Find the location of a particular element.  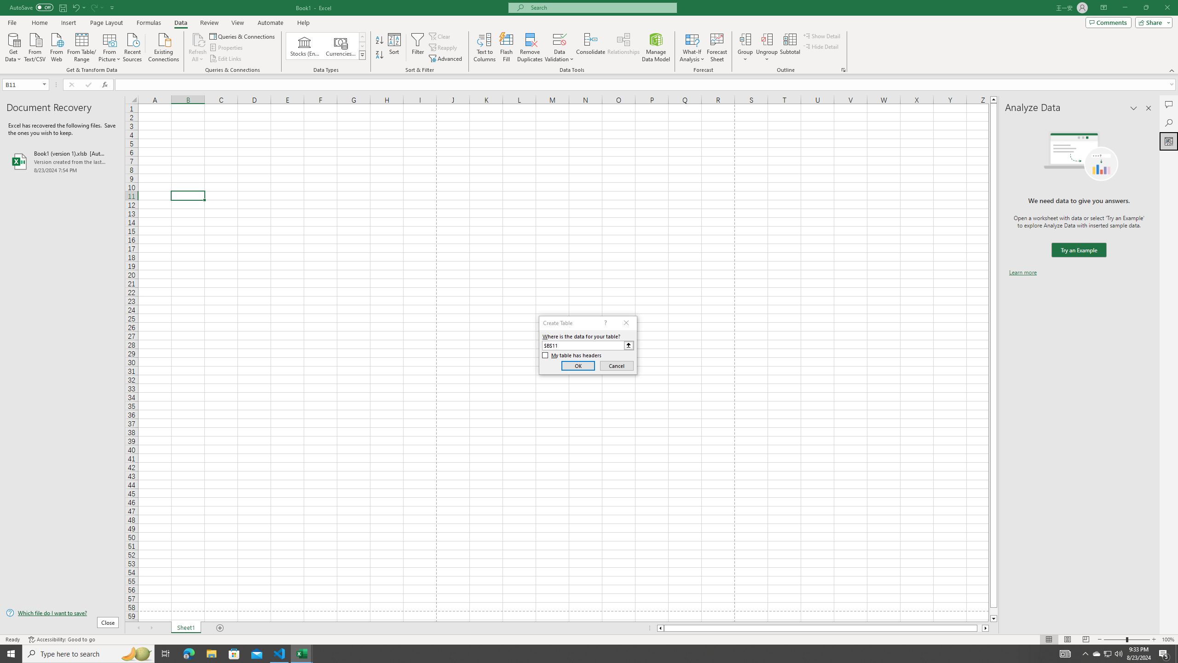

Analyze Data is located at coordinates (1169, 141).